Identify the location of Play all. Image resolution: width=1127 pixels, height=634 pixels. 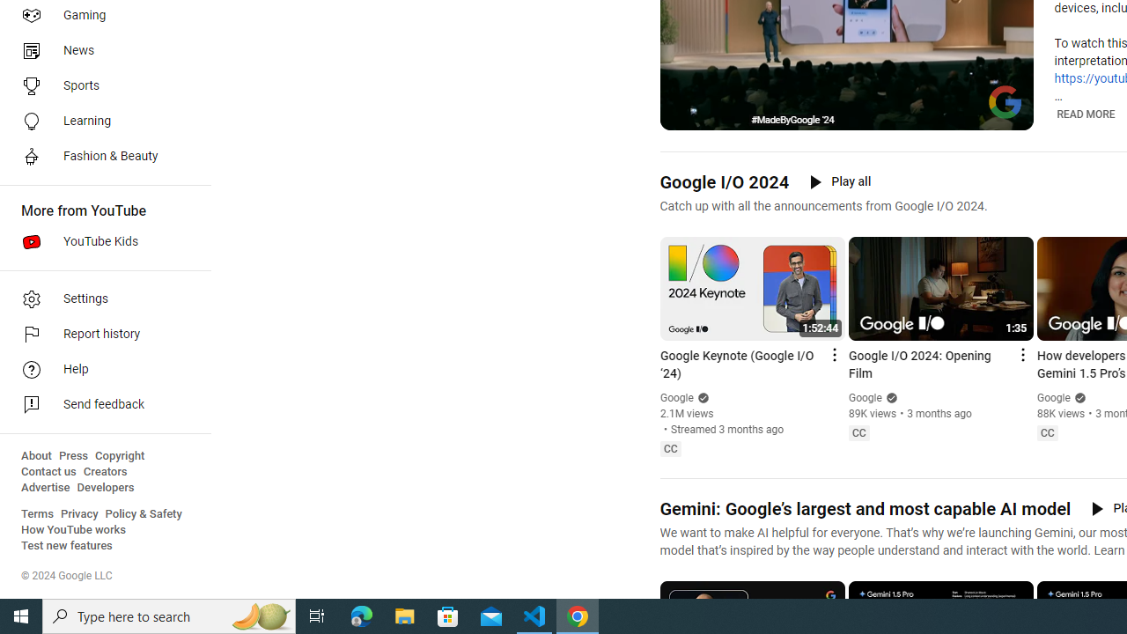
(840, 181).